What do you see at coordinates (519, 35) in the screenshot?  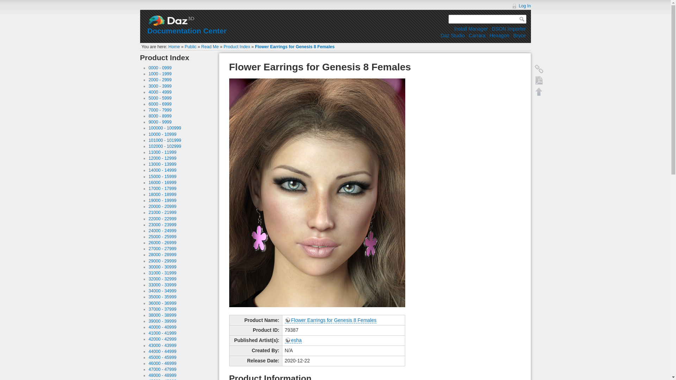 I see `Bryce` at bounding box center [519, 35].